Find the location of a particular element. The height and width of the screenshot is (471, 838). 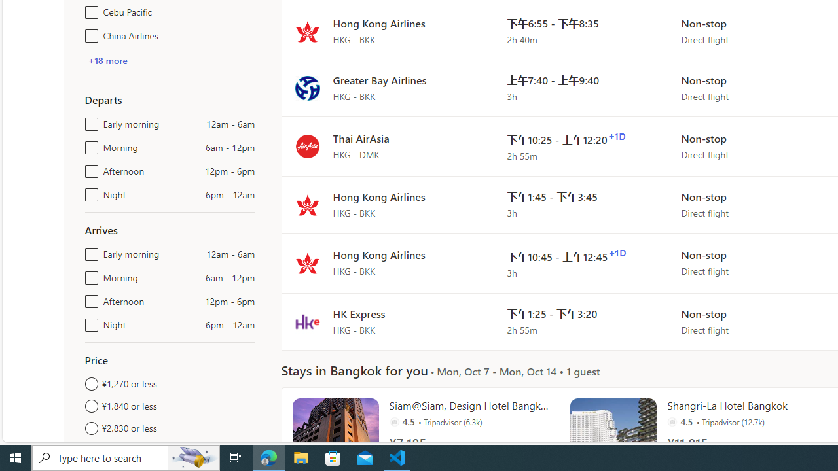

Morning6am - 12pm is located at coordinates (89, 275).